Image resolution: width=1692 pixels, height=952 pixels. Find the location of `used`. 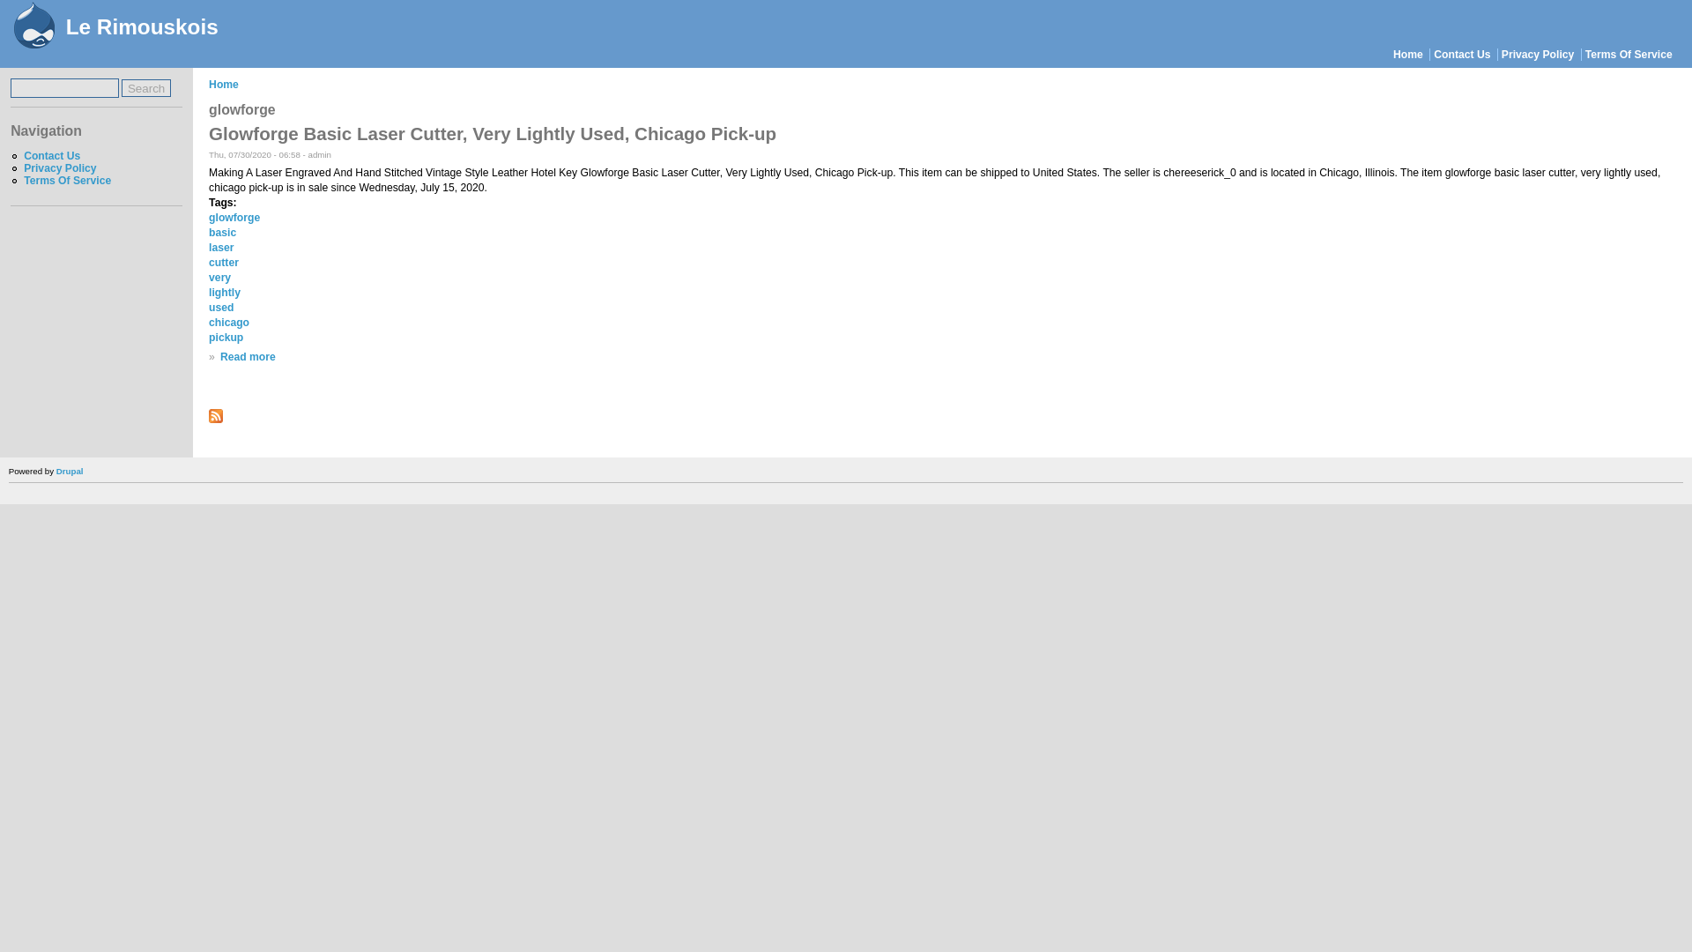

used is located at coordinates (220, 308).